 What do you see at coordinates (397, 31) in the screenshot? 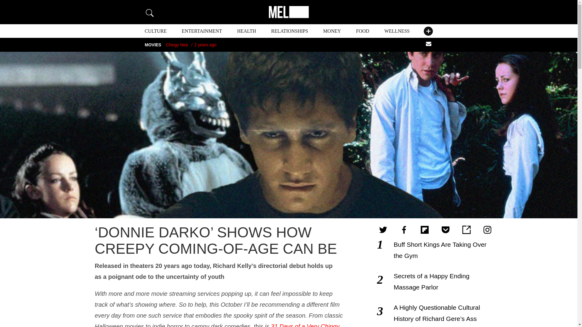
I see `WELLNESS` at bounding box center [397, 31].